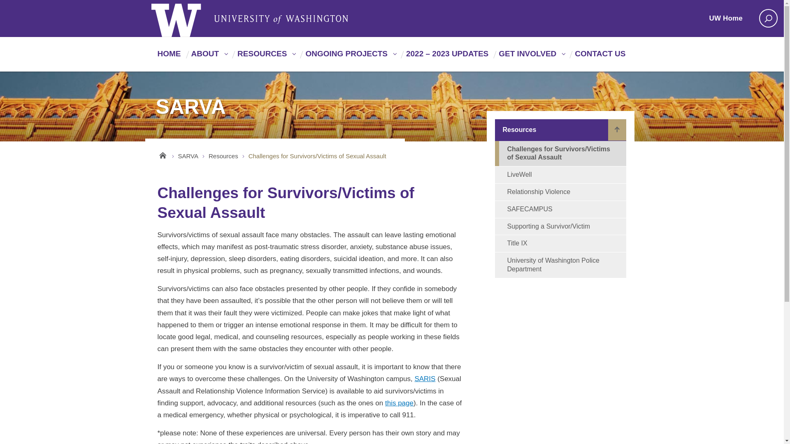 Image resolution: width=790 pixels, height=444 pixels. Describe the element at coordinates (731, 18) in the screenshot. I see `UW home` at that location.